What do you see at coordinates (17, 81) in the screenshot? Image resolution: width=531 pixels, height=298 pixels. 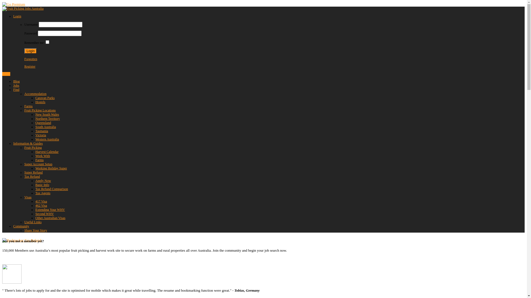 I see `Blog` at bounding box center [17, 81].